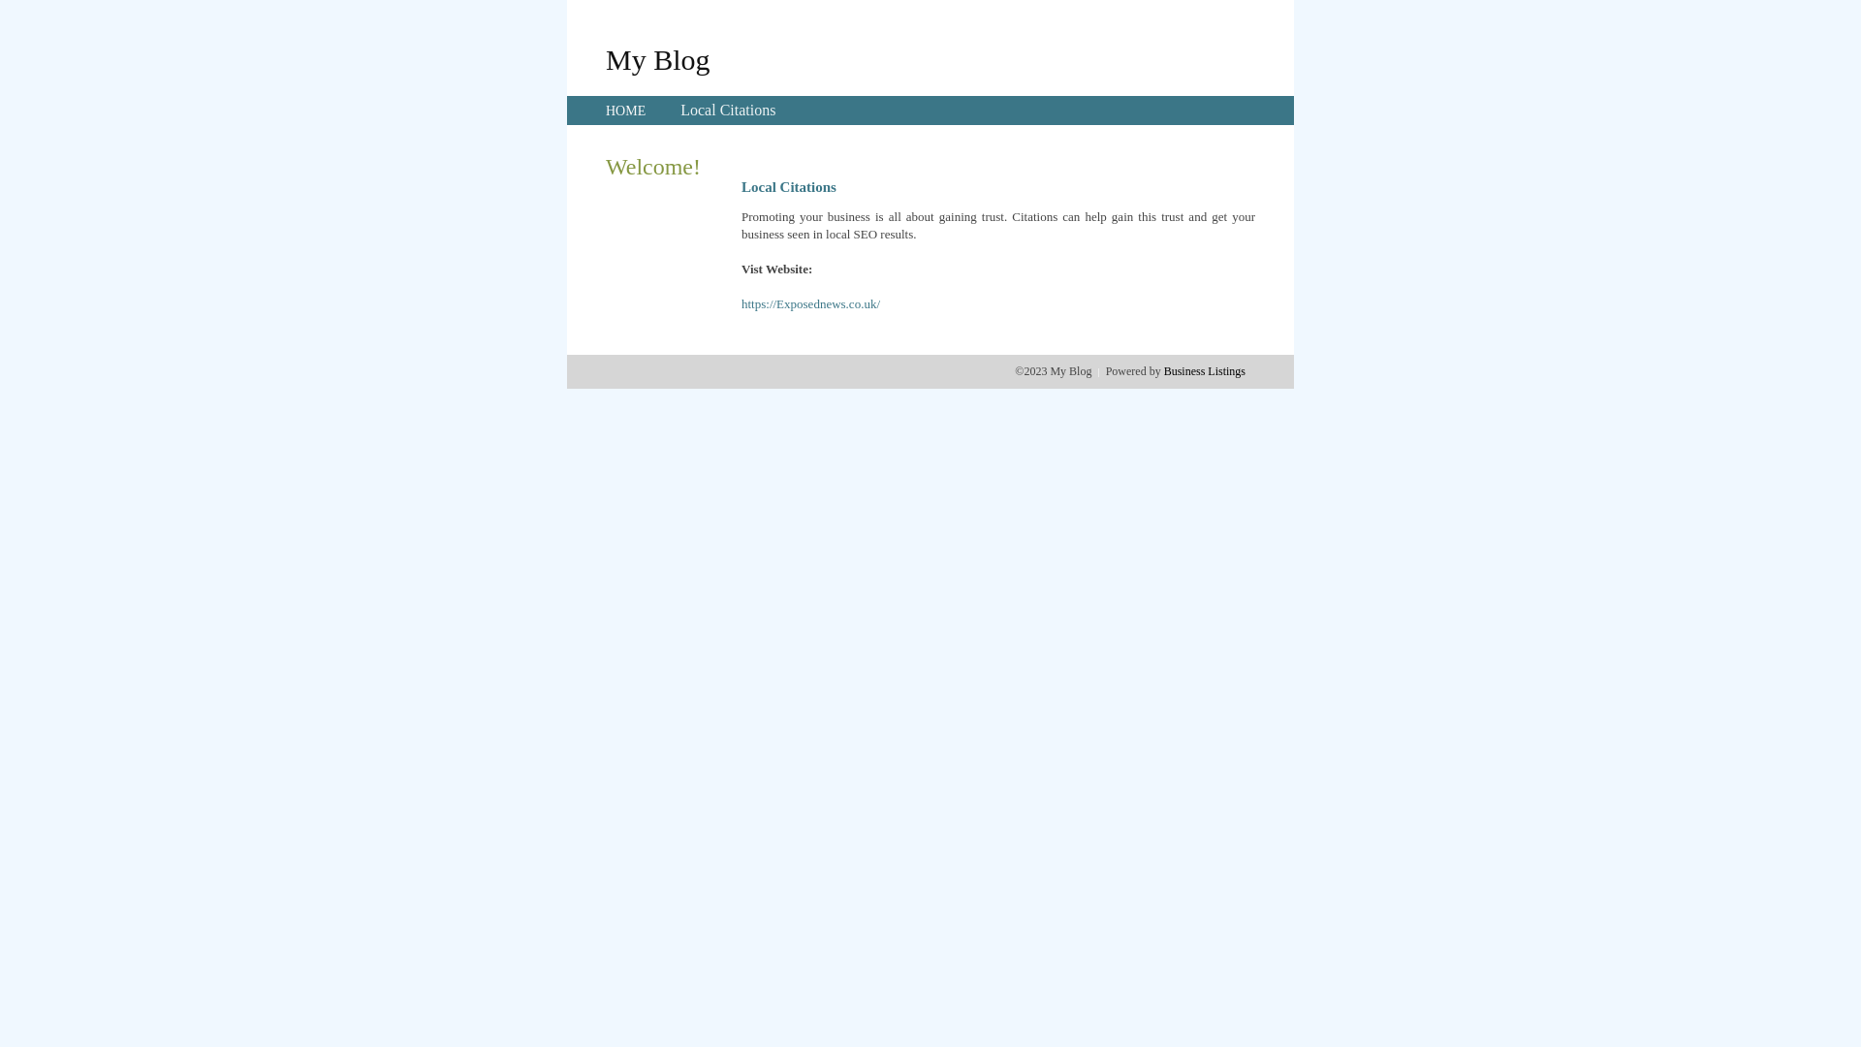 The width and height of the screenshot is (1861, 1047). I want to click on My Blog, so click(658, 59).